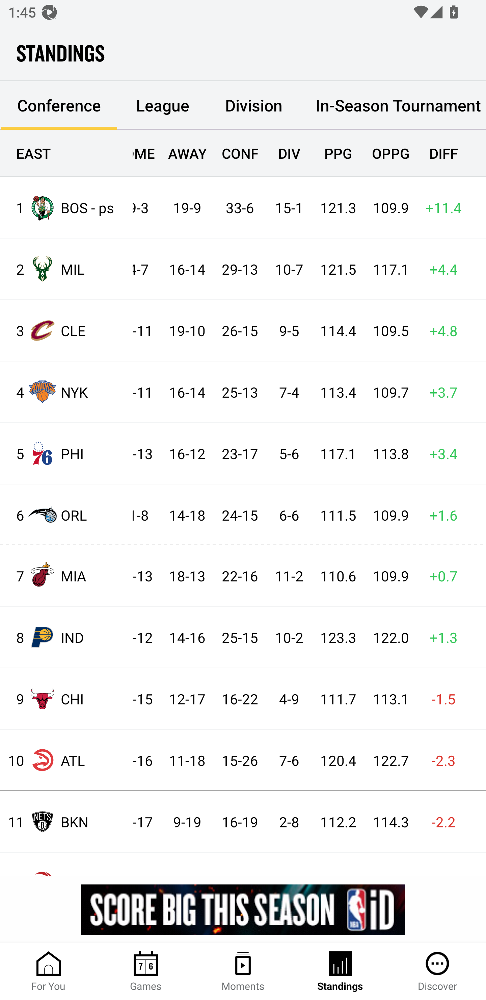 This screenshot has width=486, height=1000. What do you see at coordinates (66, 575) in the screenshot?
I see `7 MIA` at bounding box center [66, 575].